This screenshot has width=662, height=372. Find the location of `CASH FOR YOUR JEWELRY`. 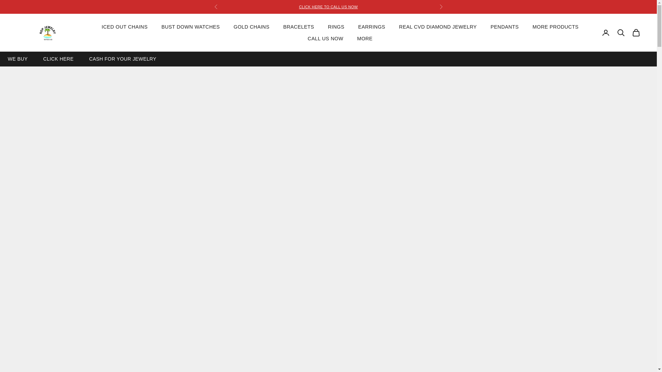

CASH FOR YOUR JEWELRY is located at coordinates (122, 59).